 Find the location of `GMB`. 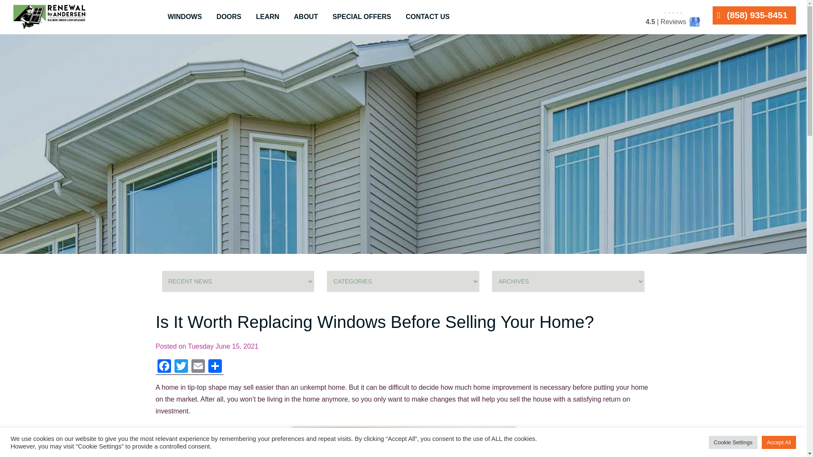

GMB is located at coordinates (694, 21).